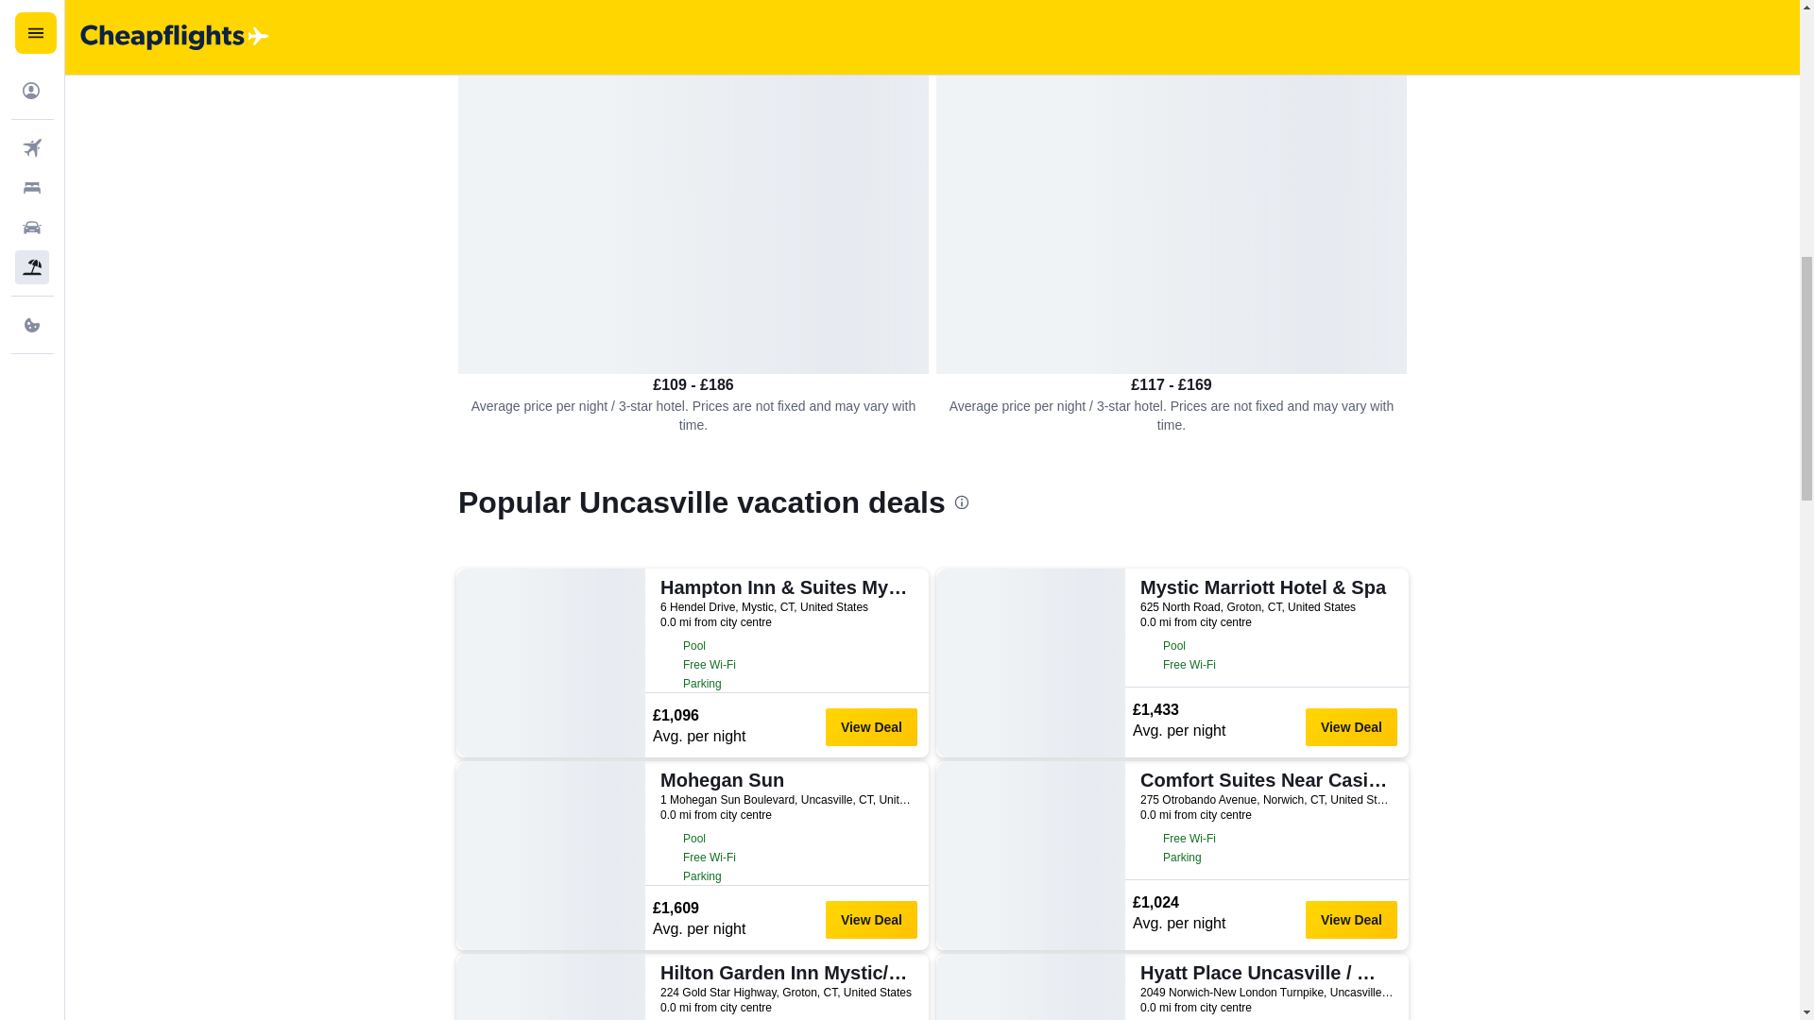  What do you see at coordinates (1264, 780) in the screenshot?
I see `Comfort Suites Near Casinos` at bounding box center [1264, 780].